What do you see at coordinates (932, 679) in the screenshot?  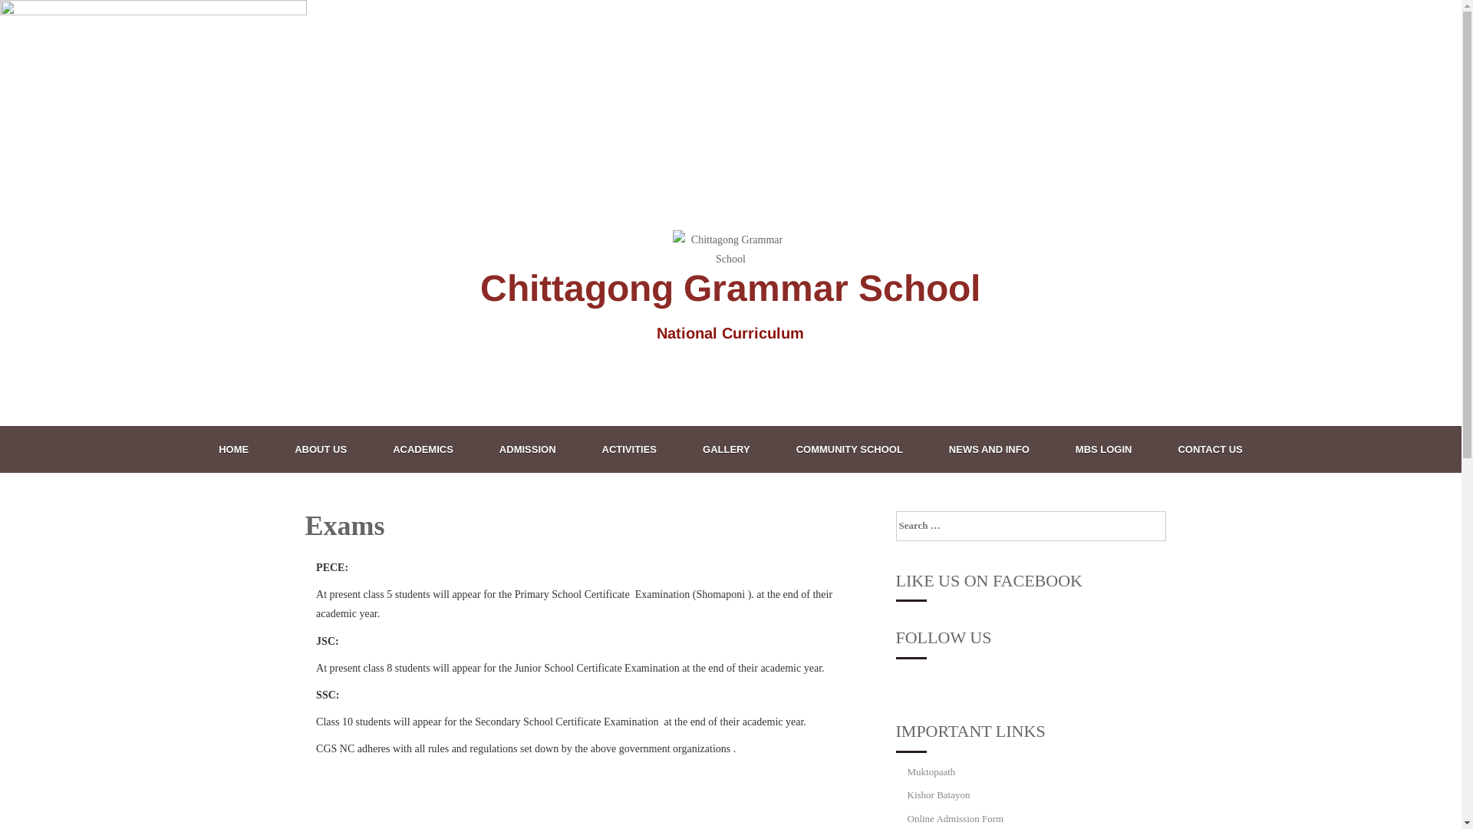 I see `instagram` at bounding box center [932, 679].